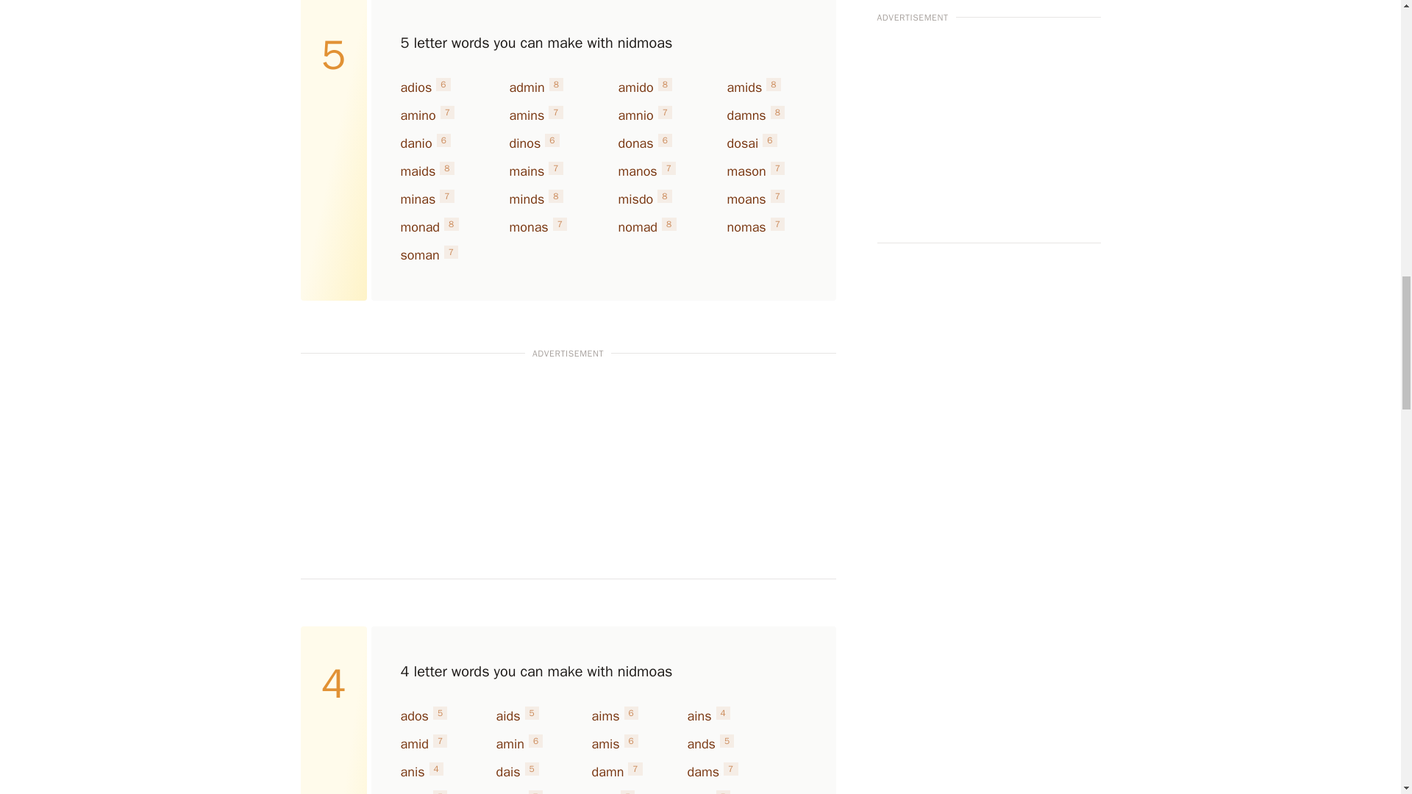 This screenshot has width=1412, height=794. What do you see at coordinates (635, 87) in the screenshot?
I see `amido` at bounding box center [635, 87].